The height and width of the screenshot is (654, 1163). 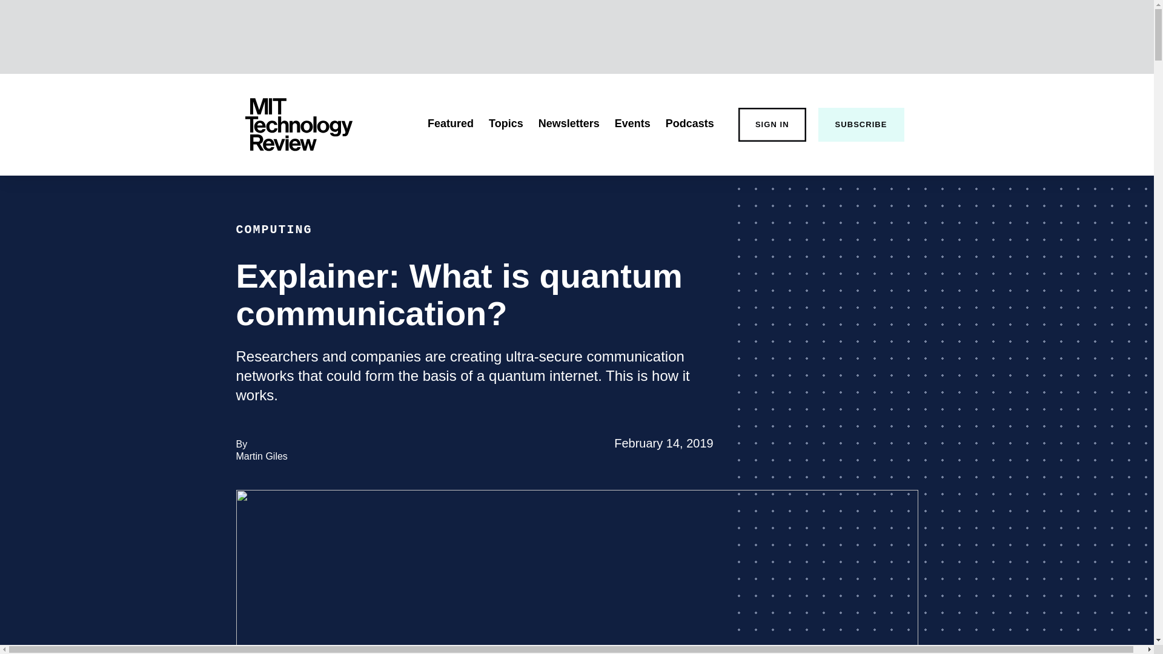 I want to click on MIT Technology Review, so click(x=861, y=125).